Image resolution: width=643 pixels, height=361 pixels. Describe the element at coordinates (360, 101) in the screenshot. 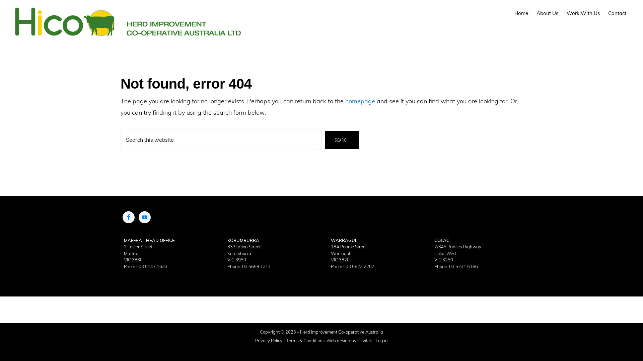

I see `homepage` at that location.